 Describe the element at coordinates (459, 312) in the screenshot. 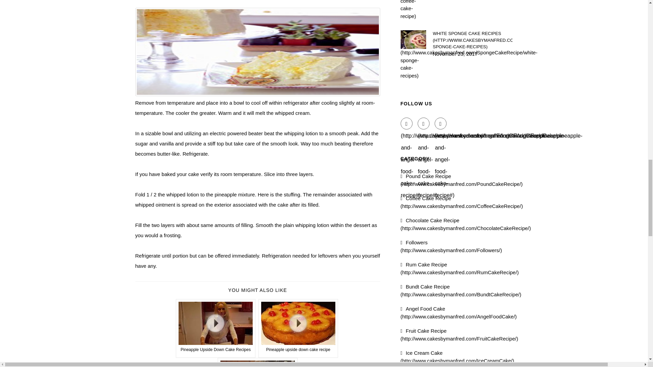

I see `View all posts filed under Angel Food Cake` at that location.